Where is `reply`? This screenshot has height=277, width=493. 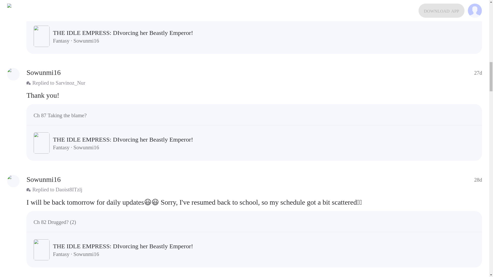
reply is located at coordinates (254, 202).